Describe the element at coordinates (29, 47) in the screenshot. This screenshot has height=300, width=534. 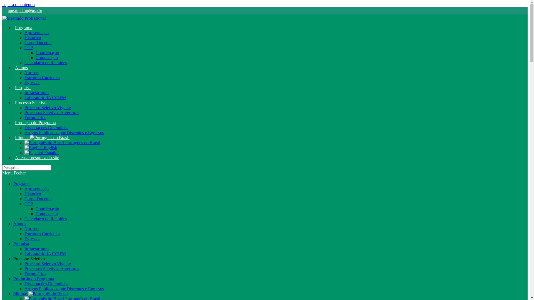
I see `CCP` at that location.